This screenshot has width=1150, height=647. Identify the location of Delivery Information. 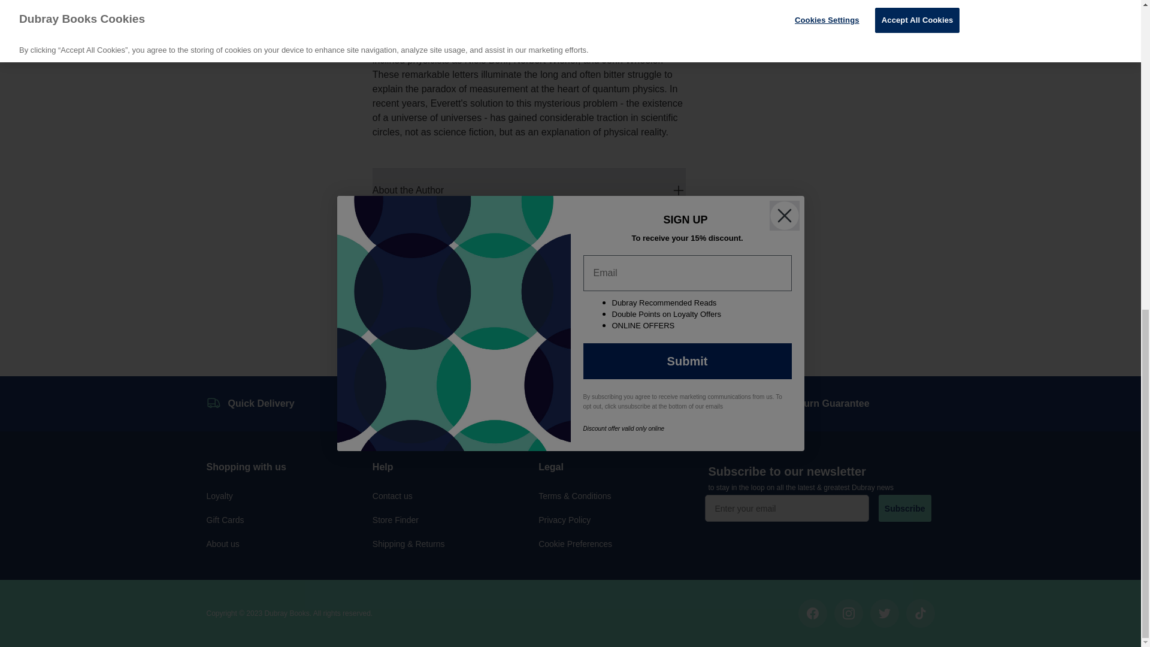
(529, 234).